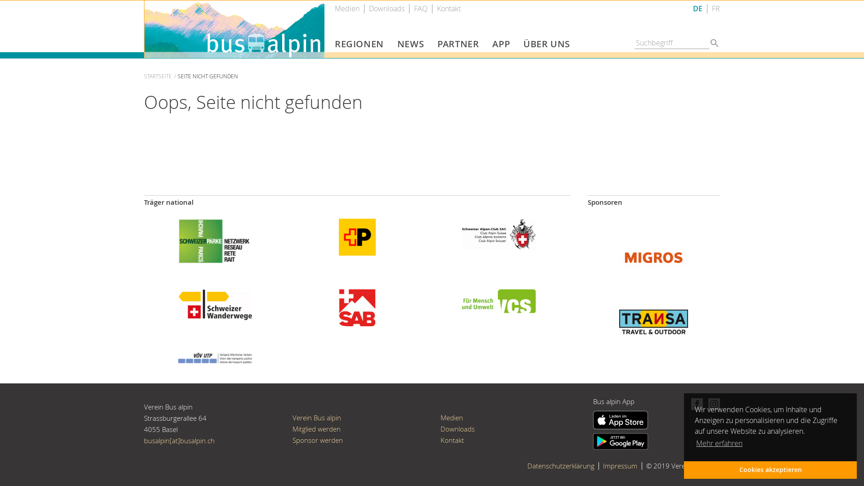  Describe the element at coordinates (711, 403) in the screenshot. I see `Instagram` at that location.